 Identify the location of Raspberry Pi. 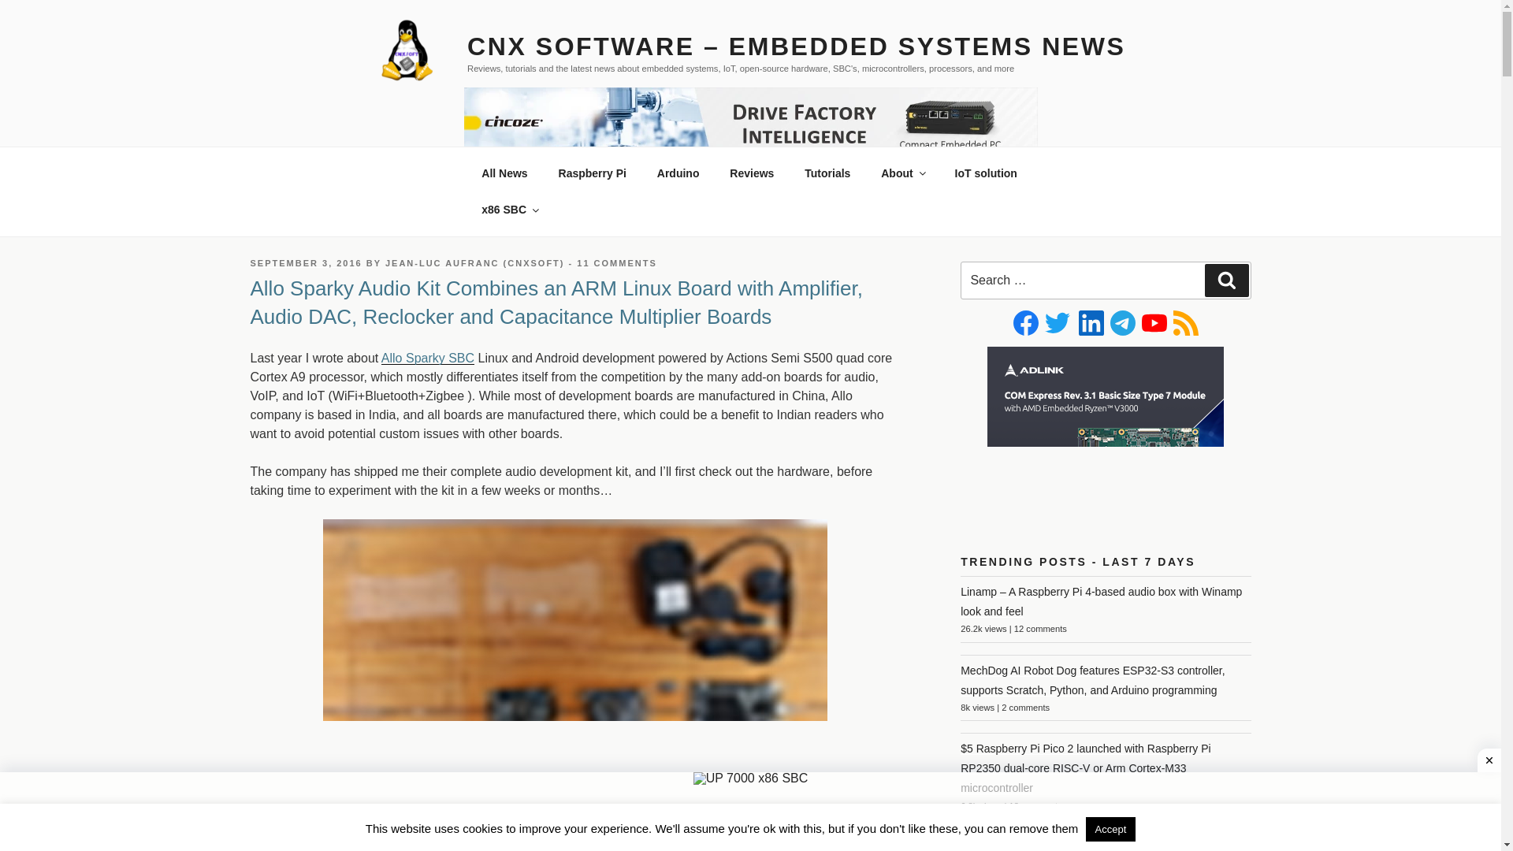
(593, 173).